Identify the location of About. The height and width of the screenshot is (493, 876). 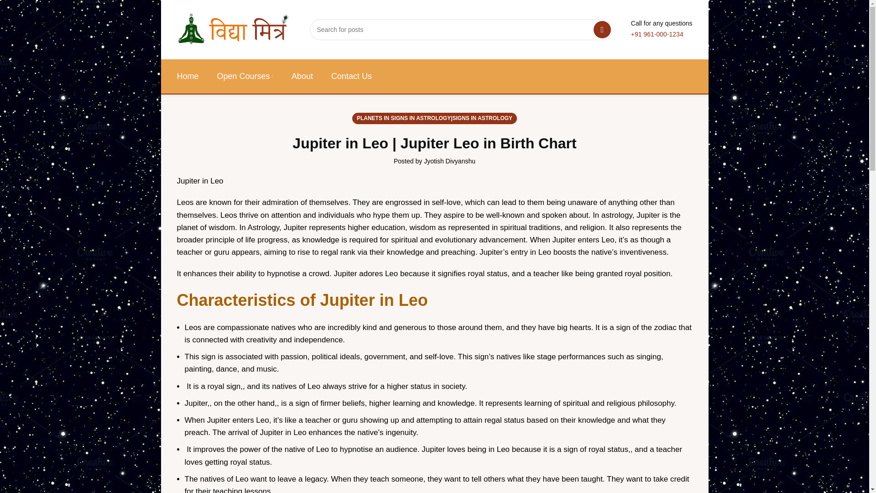
(302, 76).